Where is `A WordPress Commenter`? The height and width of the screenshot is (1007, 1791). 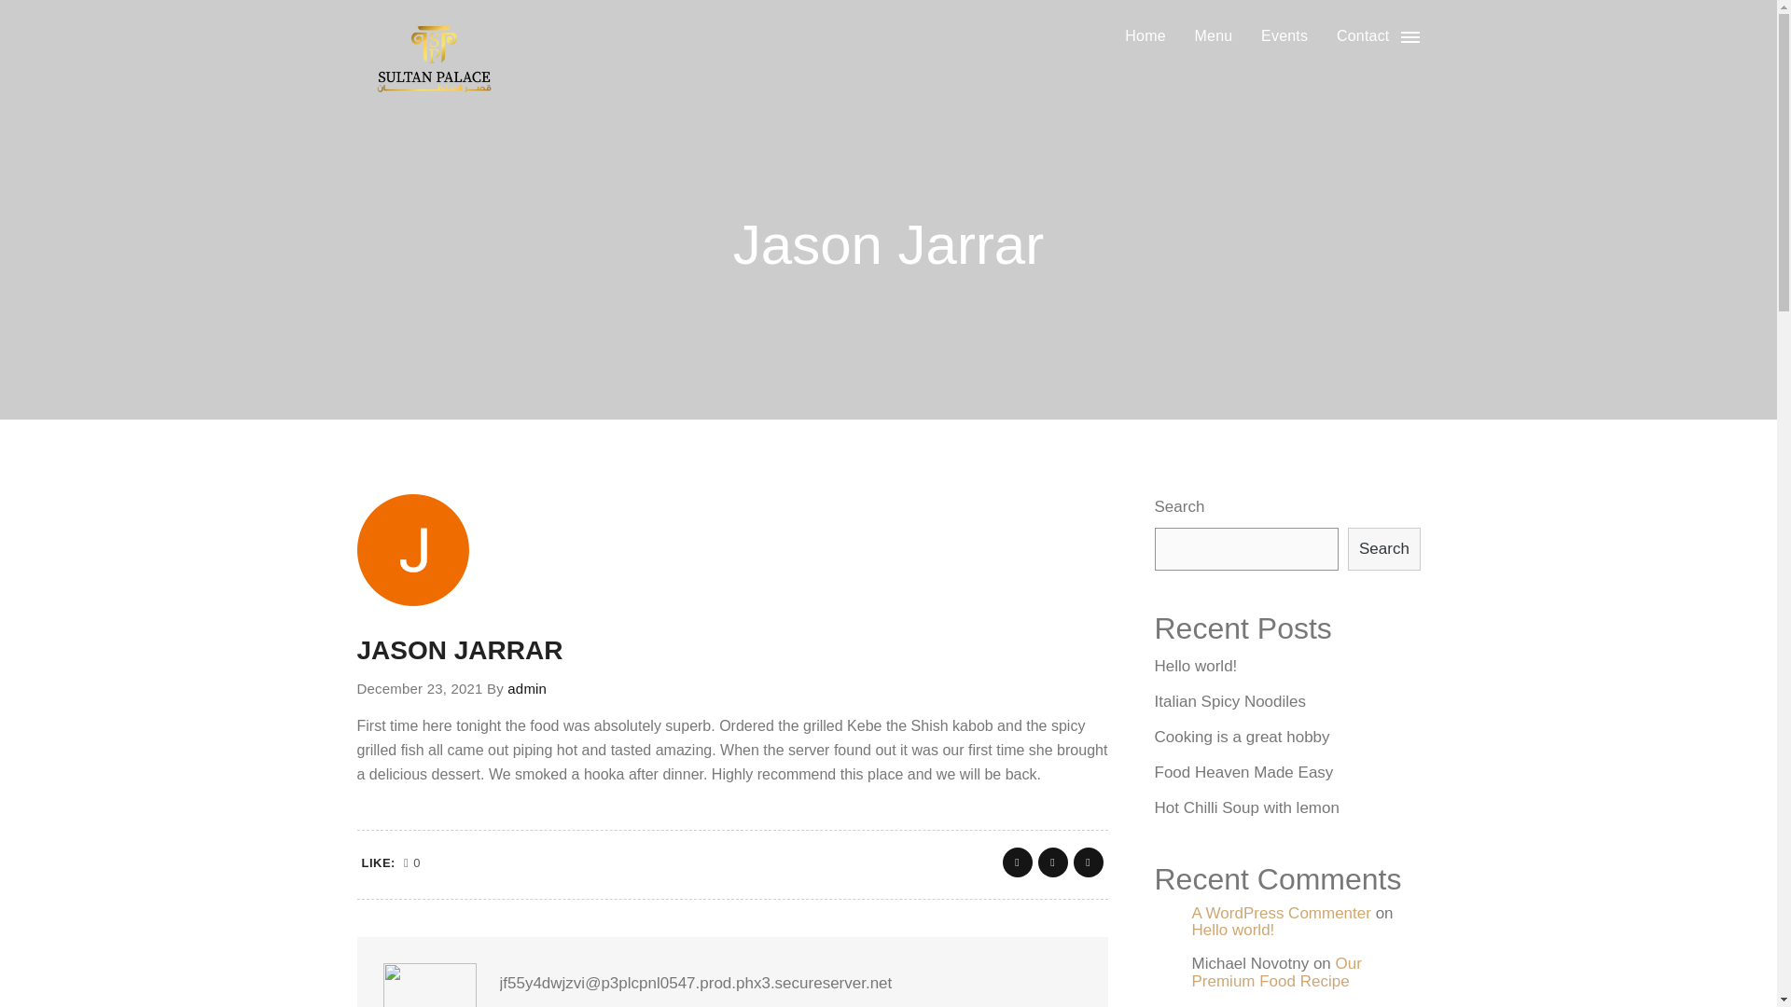 A WordPress Commenter is located at coordinates (1282, 913).